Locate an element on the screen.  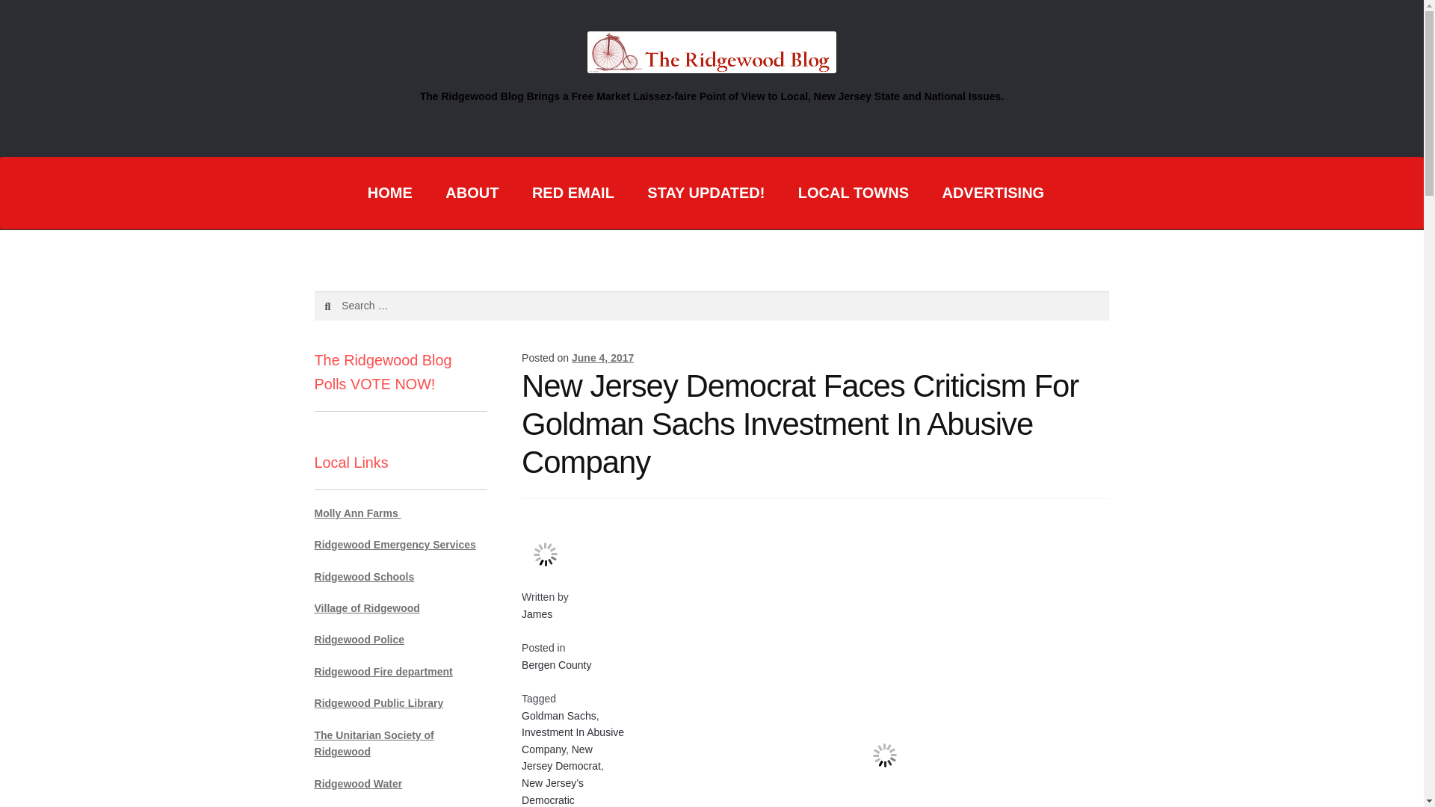
Village of Ridgewood is located at coordinates (367, 607).